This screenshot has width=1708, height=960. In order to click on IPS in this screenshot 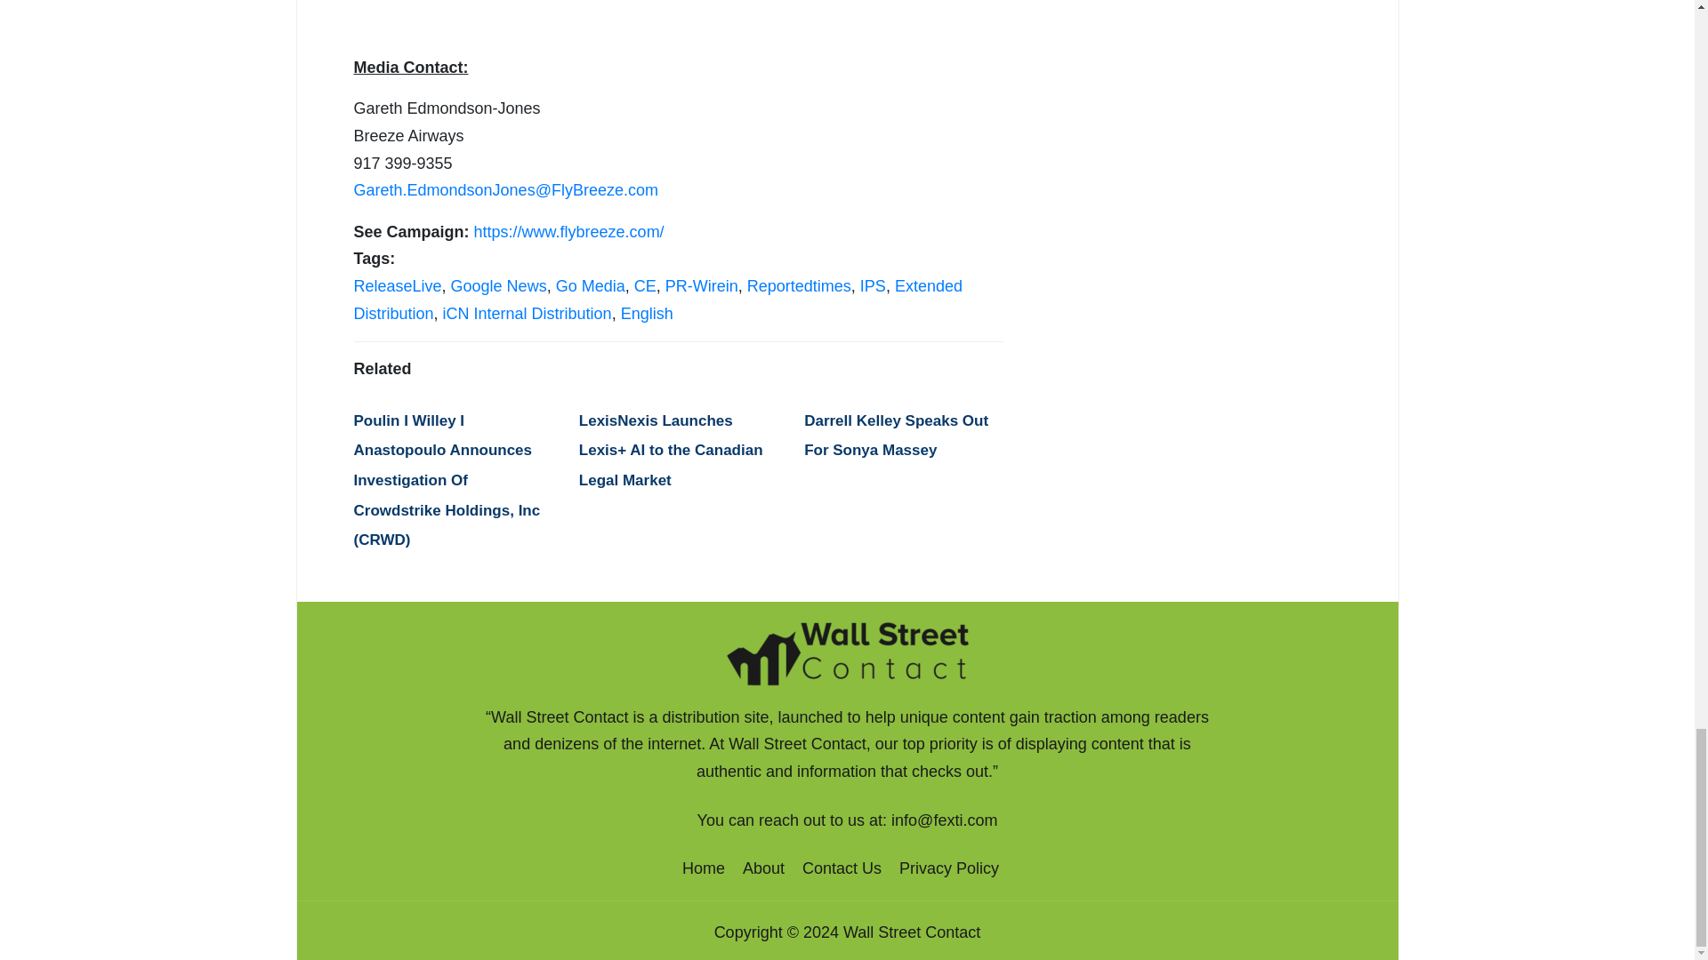, I will do `click(874, 286)`.